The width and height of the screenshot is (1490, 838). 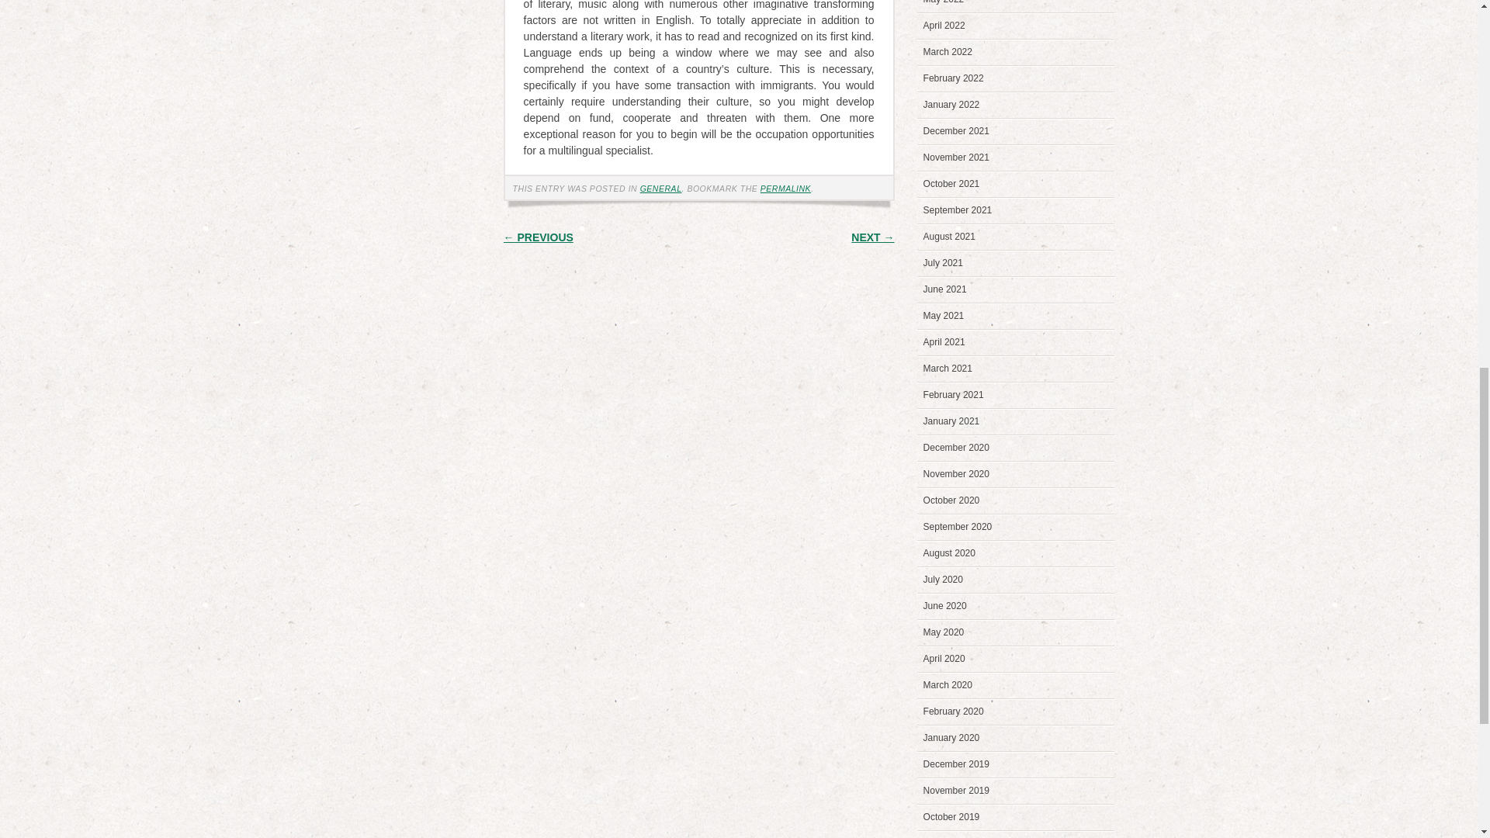 I want to click on PERMALINK, so click(x=785, y=188).